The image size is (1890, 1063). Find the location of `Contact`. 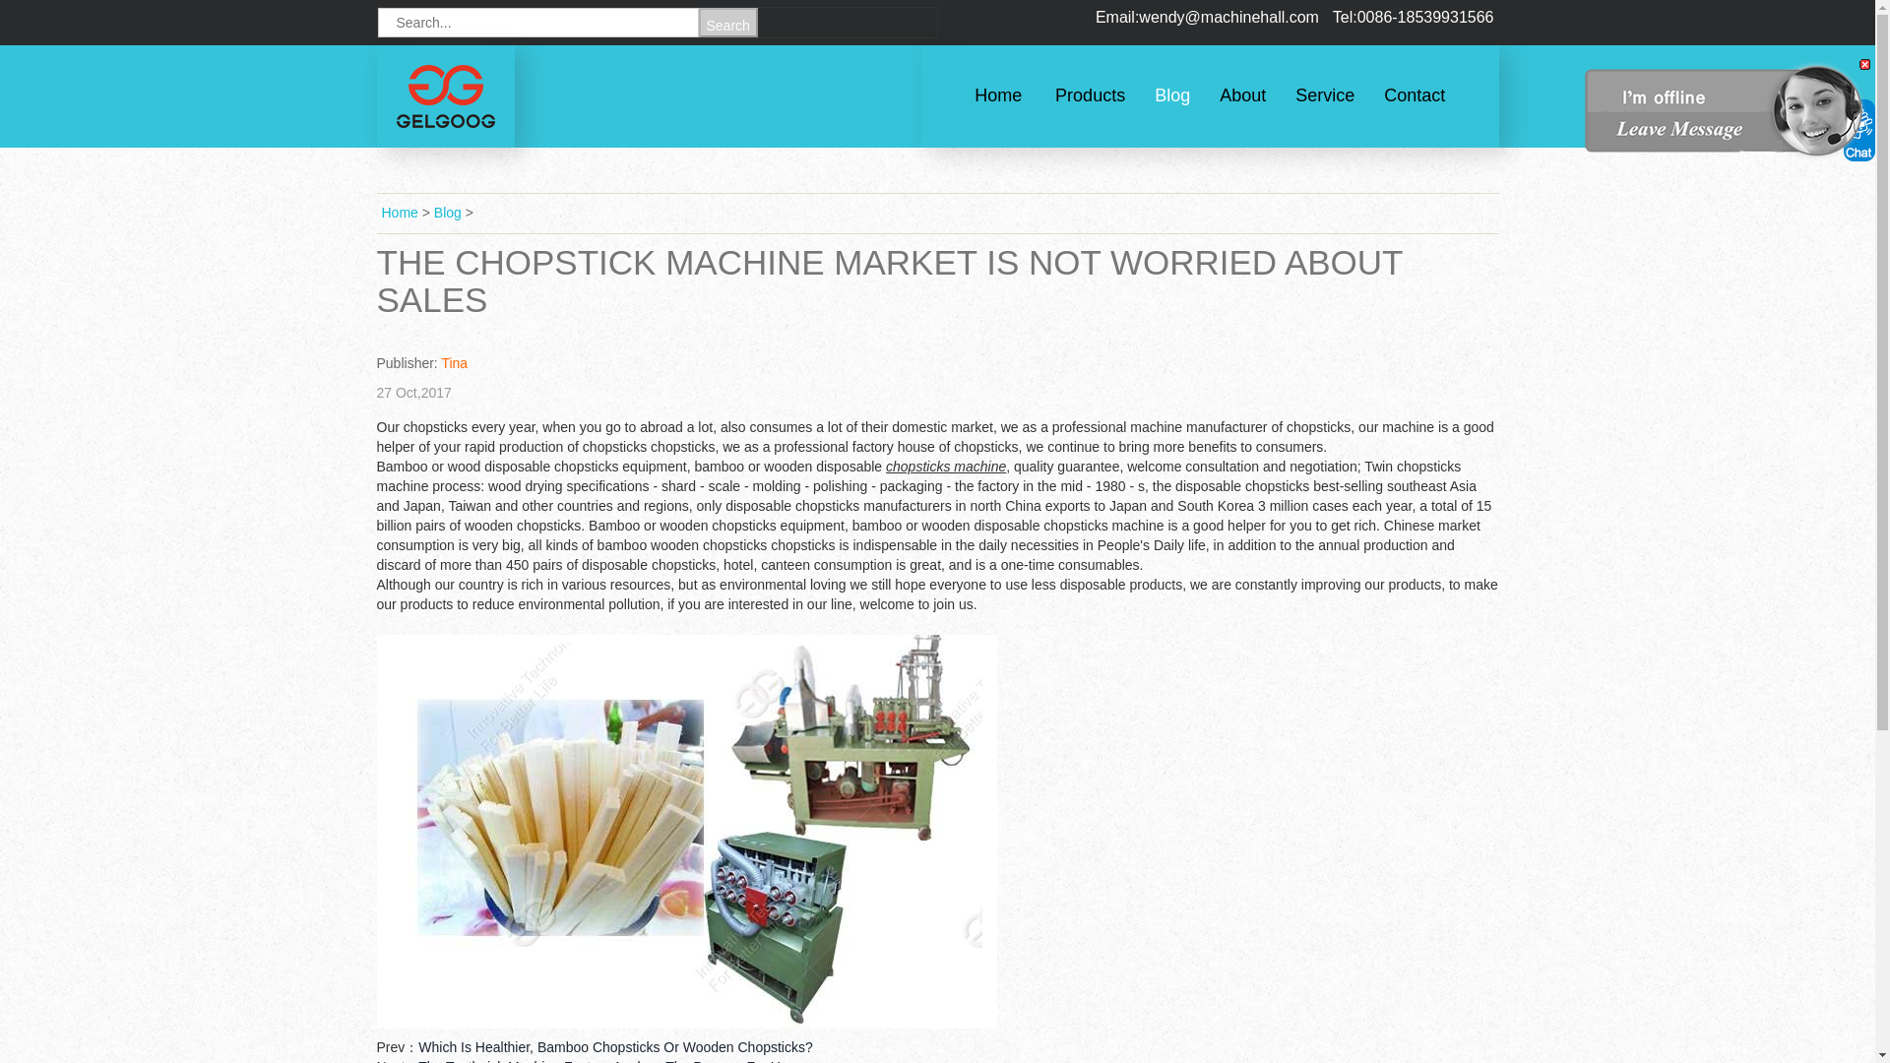

Contact is located at coordinates (1414, 94).